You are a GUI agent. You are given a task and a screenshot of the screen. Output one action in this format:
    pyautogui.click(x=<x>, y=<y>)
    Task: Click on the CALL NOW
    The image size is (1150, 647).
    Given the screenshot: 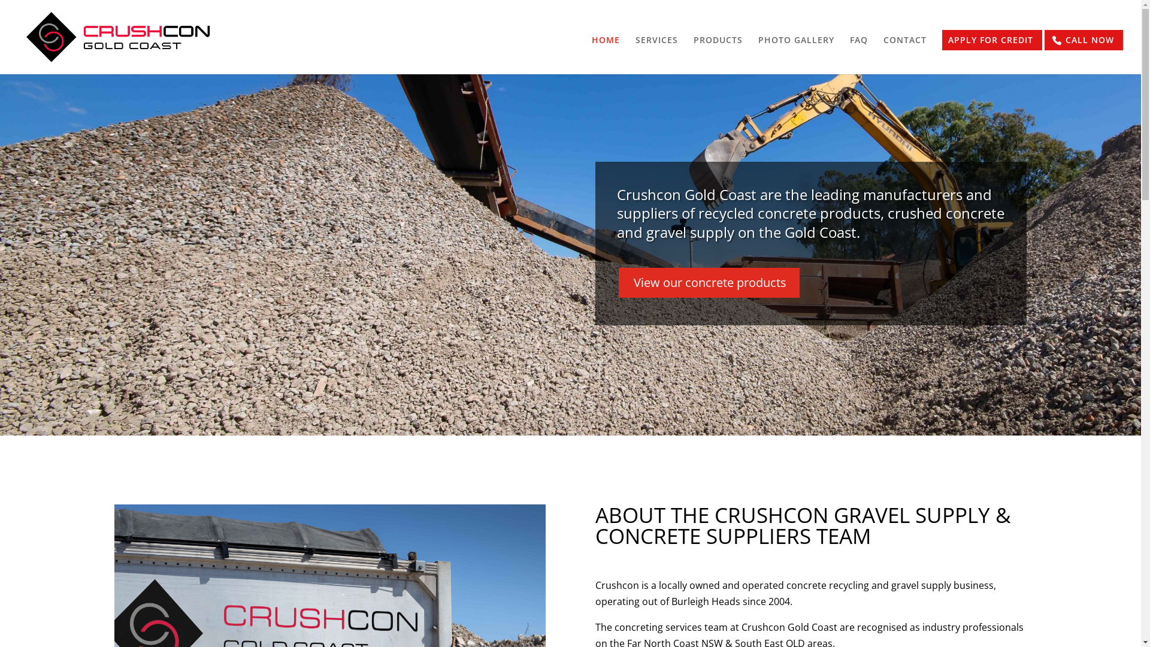 What is the action you would take?
    pyautogui.click(x=1084, y=40)
    